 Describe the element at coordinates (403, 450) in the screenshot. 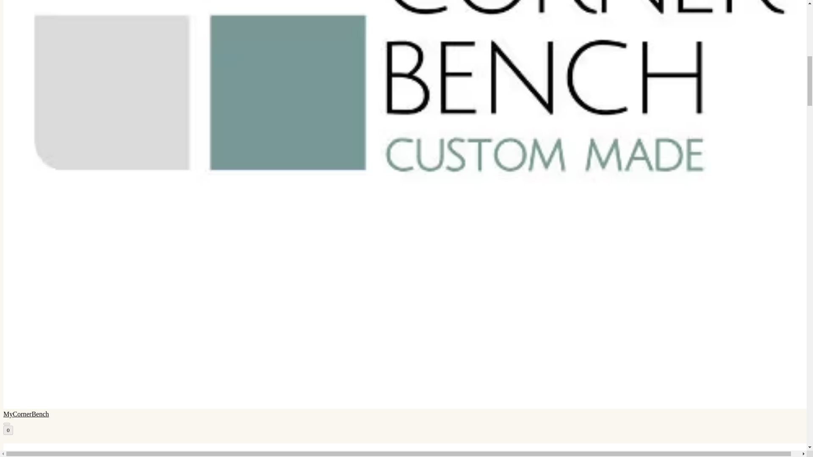

I see `MyCornerBench` at that location.